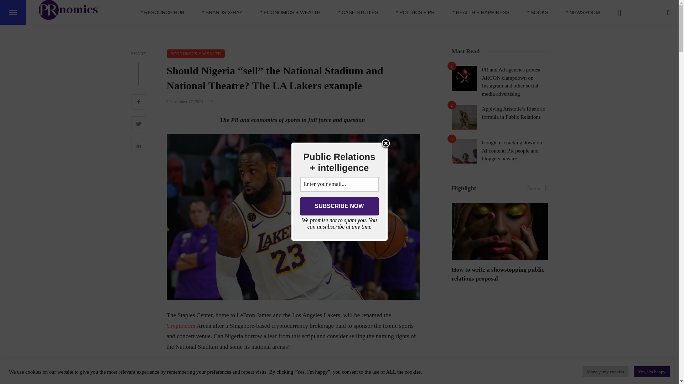  Describe the element at coordinates (339, 206) in the screenshot. I see `Subscribe Now` at that location.